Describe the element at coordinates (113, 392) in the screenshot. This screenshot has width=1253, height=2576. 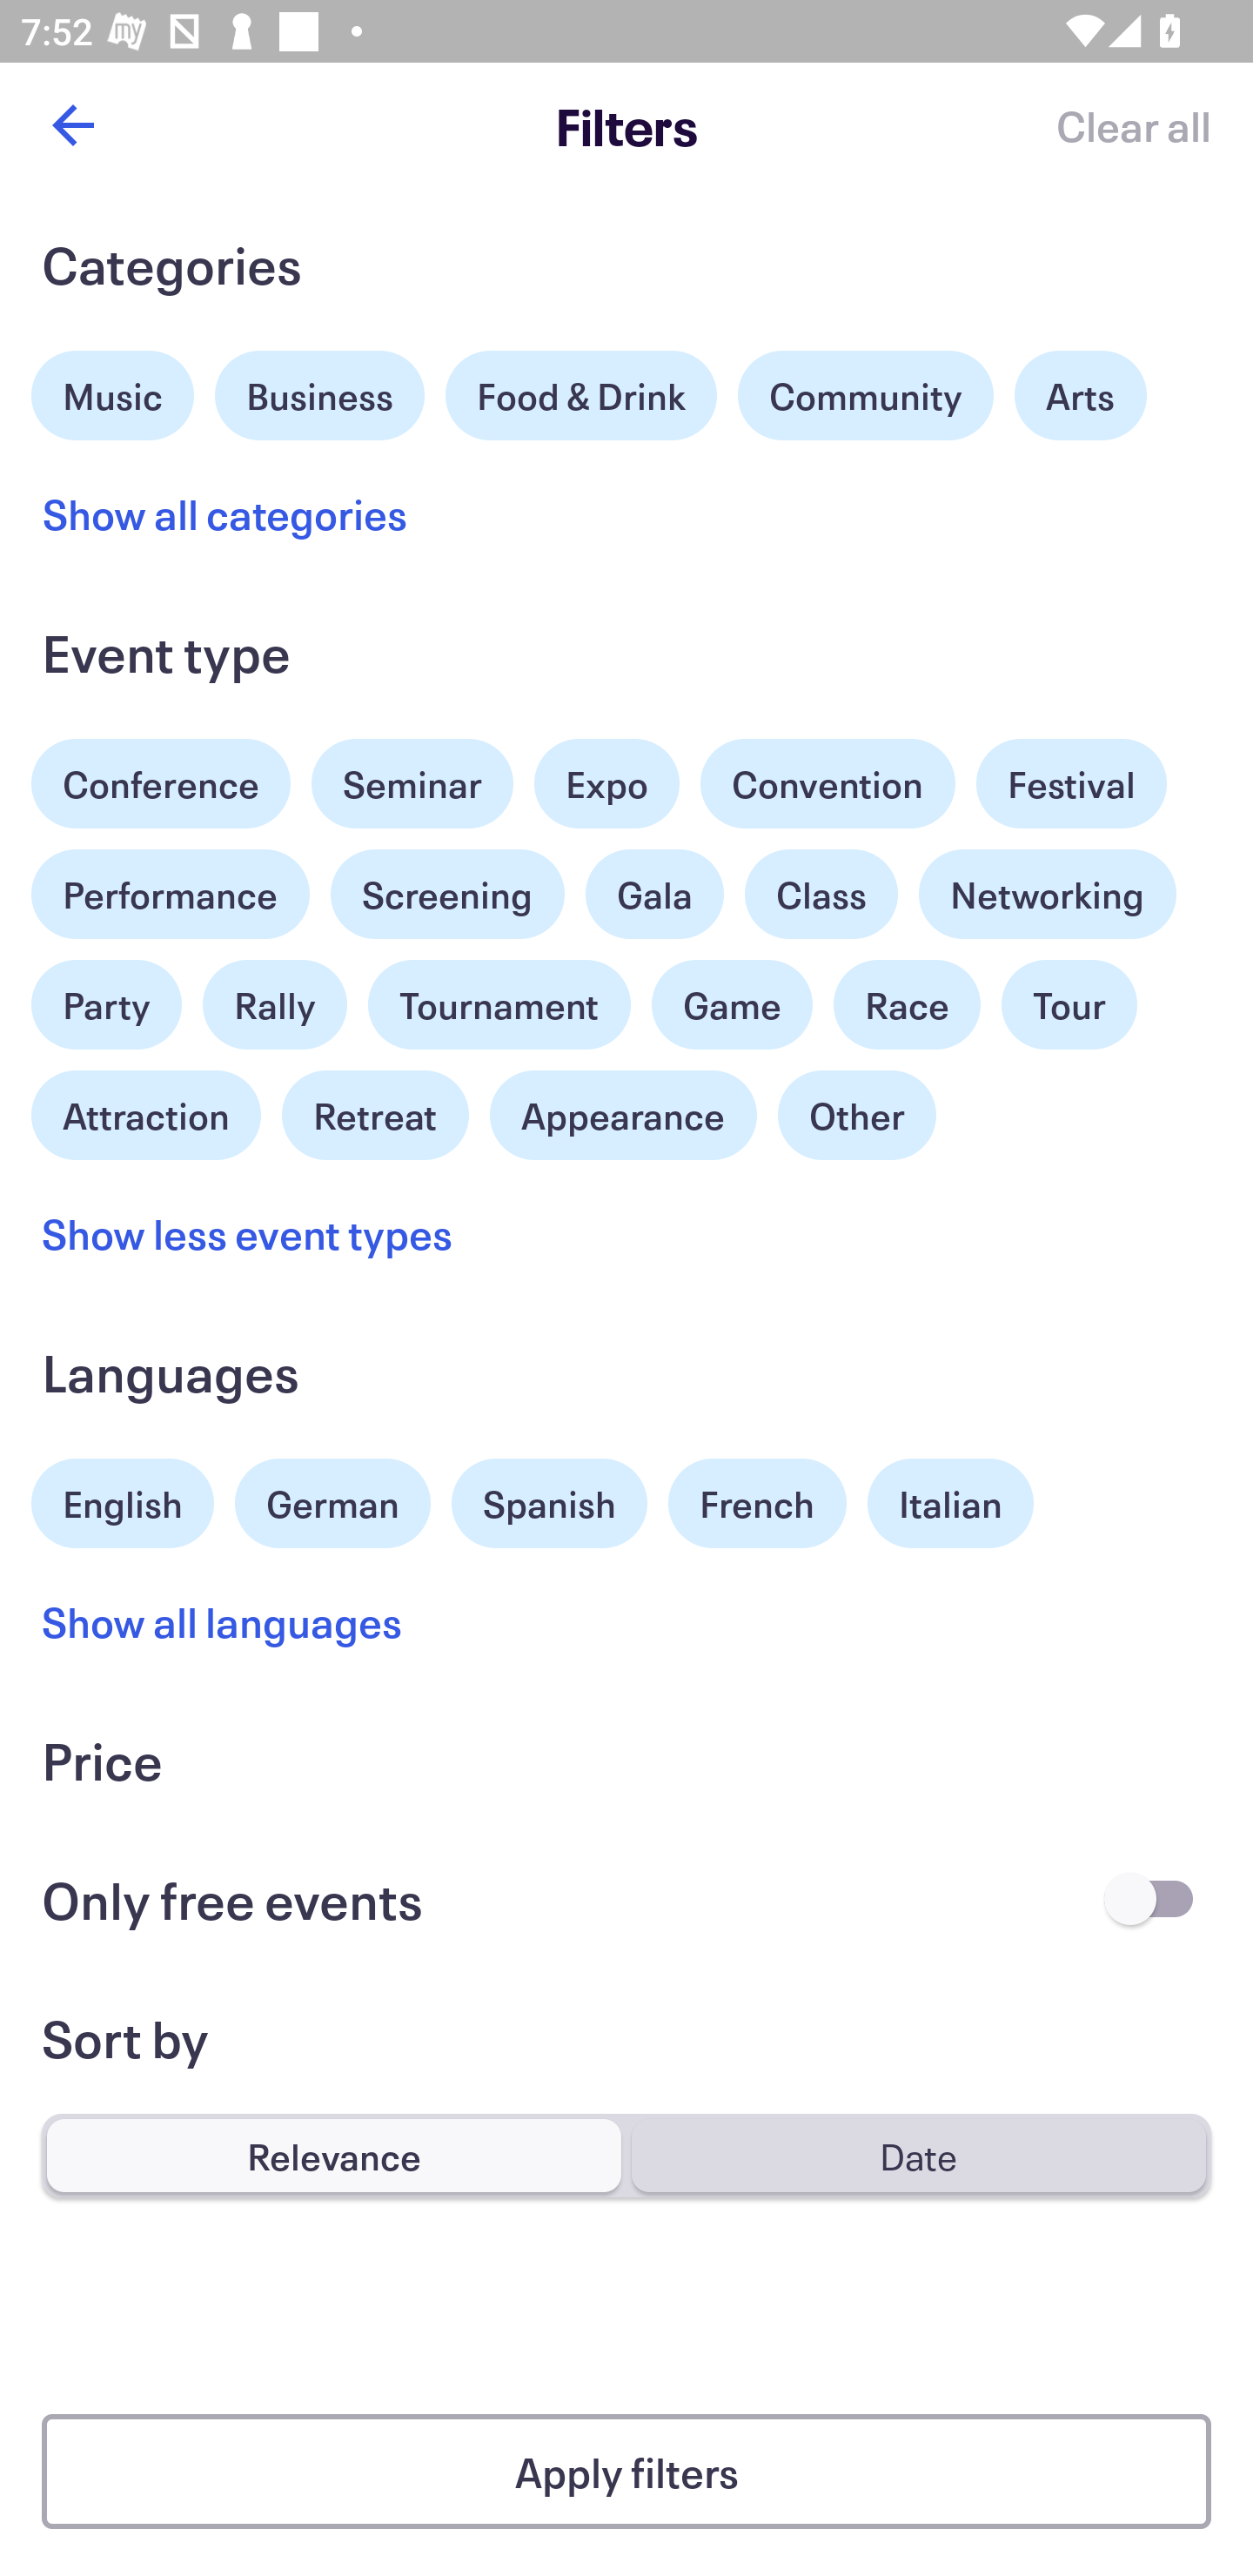
I see `Music` at that location.